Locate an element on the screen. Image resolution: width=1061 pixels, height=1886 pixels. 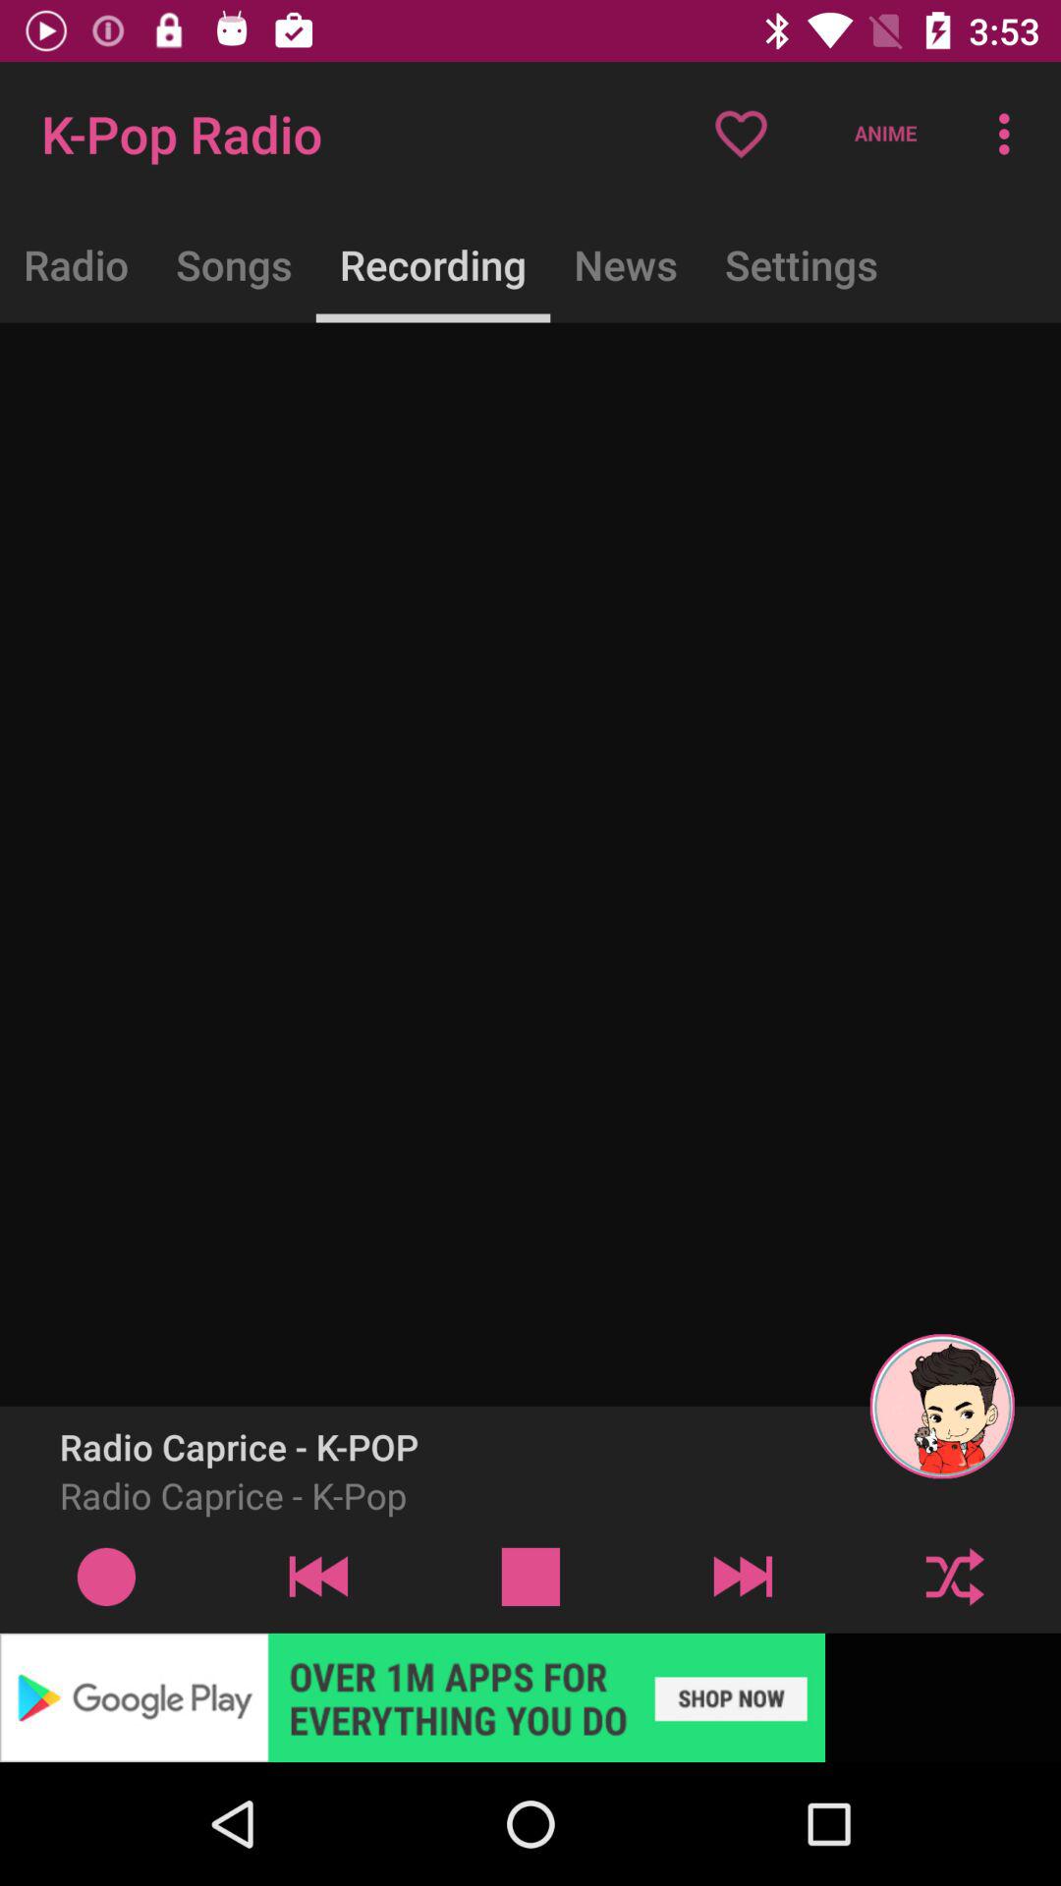
share button is located at coordinates (955, 1576).